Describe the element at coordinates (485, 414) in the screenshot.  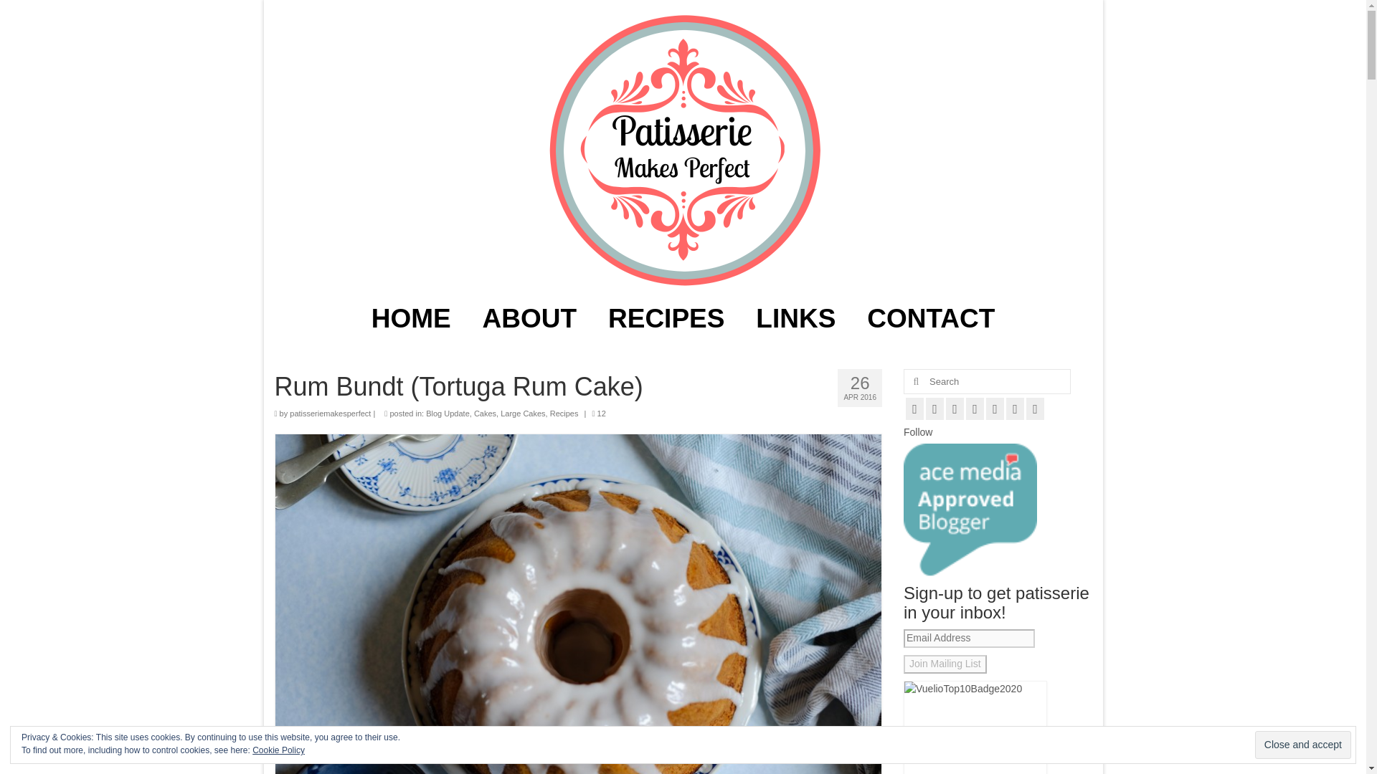
I see `Cakes` at that location.